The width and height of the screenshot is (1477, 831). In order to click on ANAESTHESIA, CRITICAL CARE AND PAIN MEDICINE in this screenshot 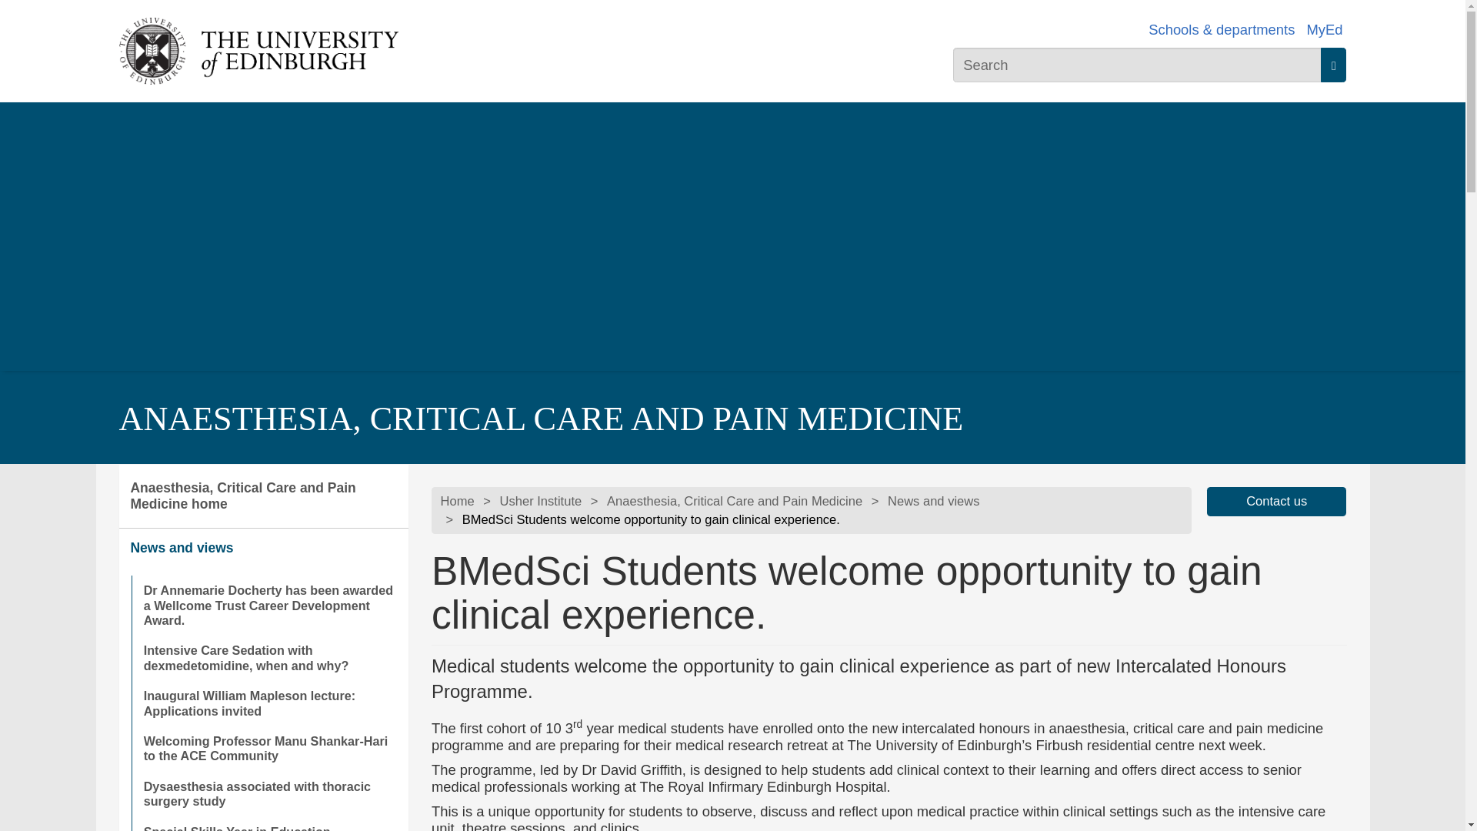, I will do `click(540, 419)`.